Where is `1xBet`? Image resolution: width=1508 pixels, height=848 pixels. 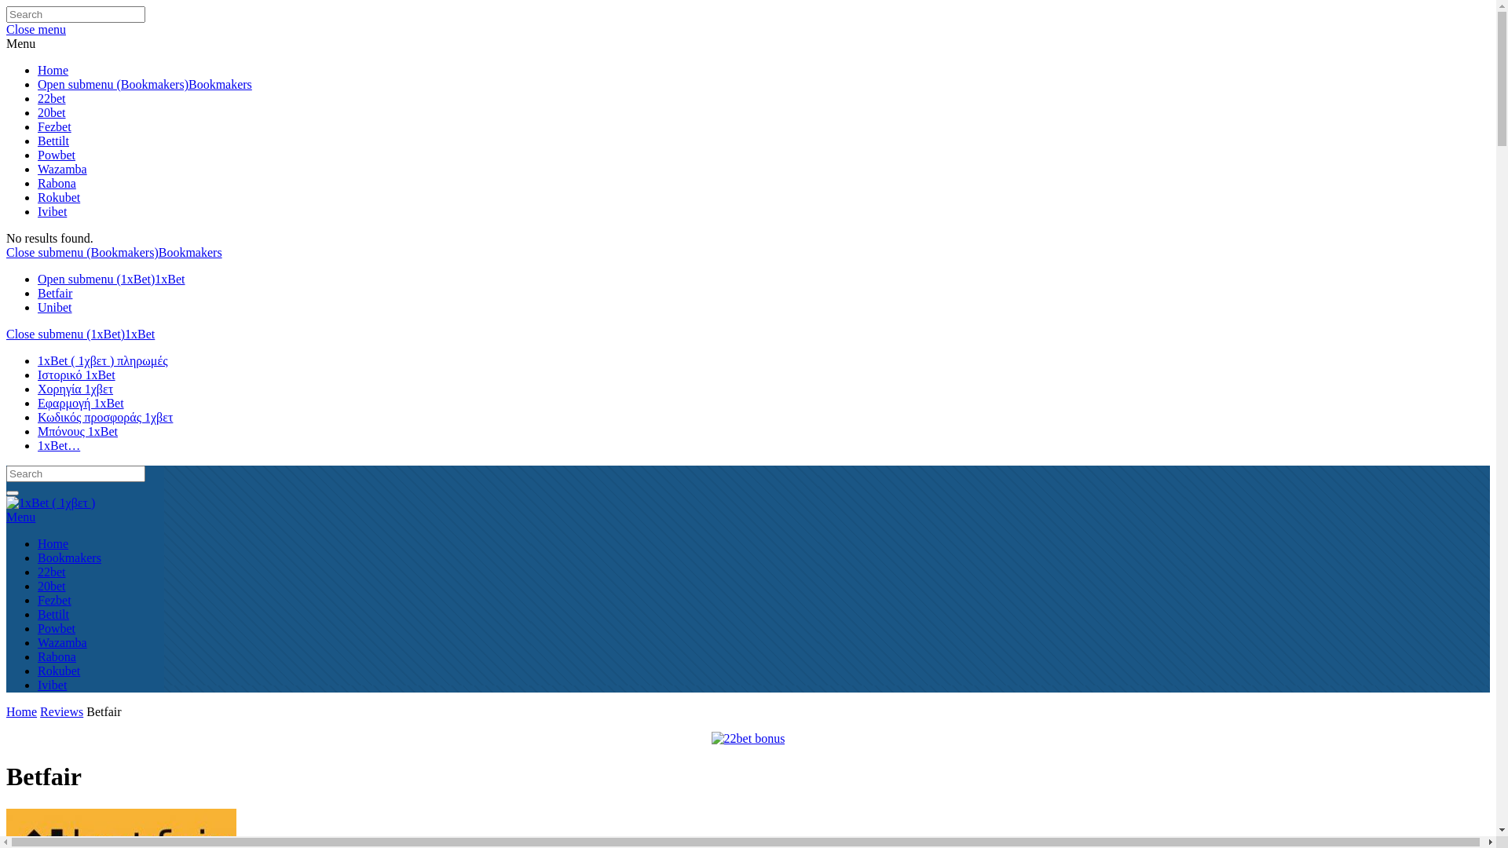
1xBet is located at coordinates (170, 280).